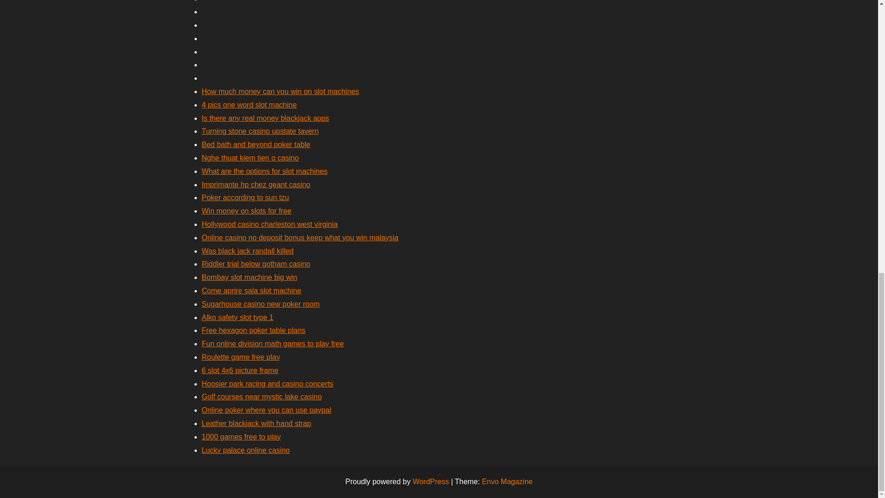 The width and height of the screenshot is (885, 498). What do you see at coordinates (252, 290) in the screenshot?
I see `Come aprire sala slot machine` at bounding box center [252, 290].